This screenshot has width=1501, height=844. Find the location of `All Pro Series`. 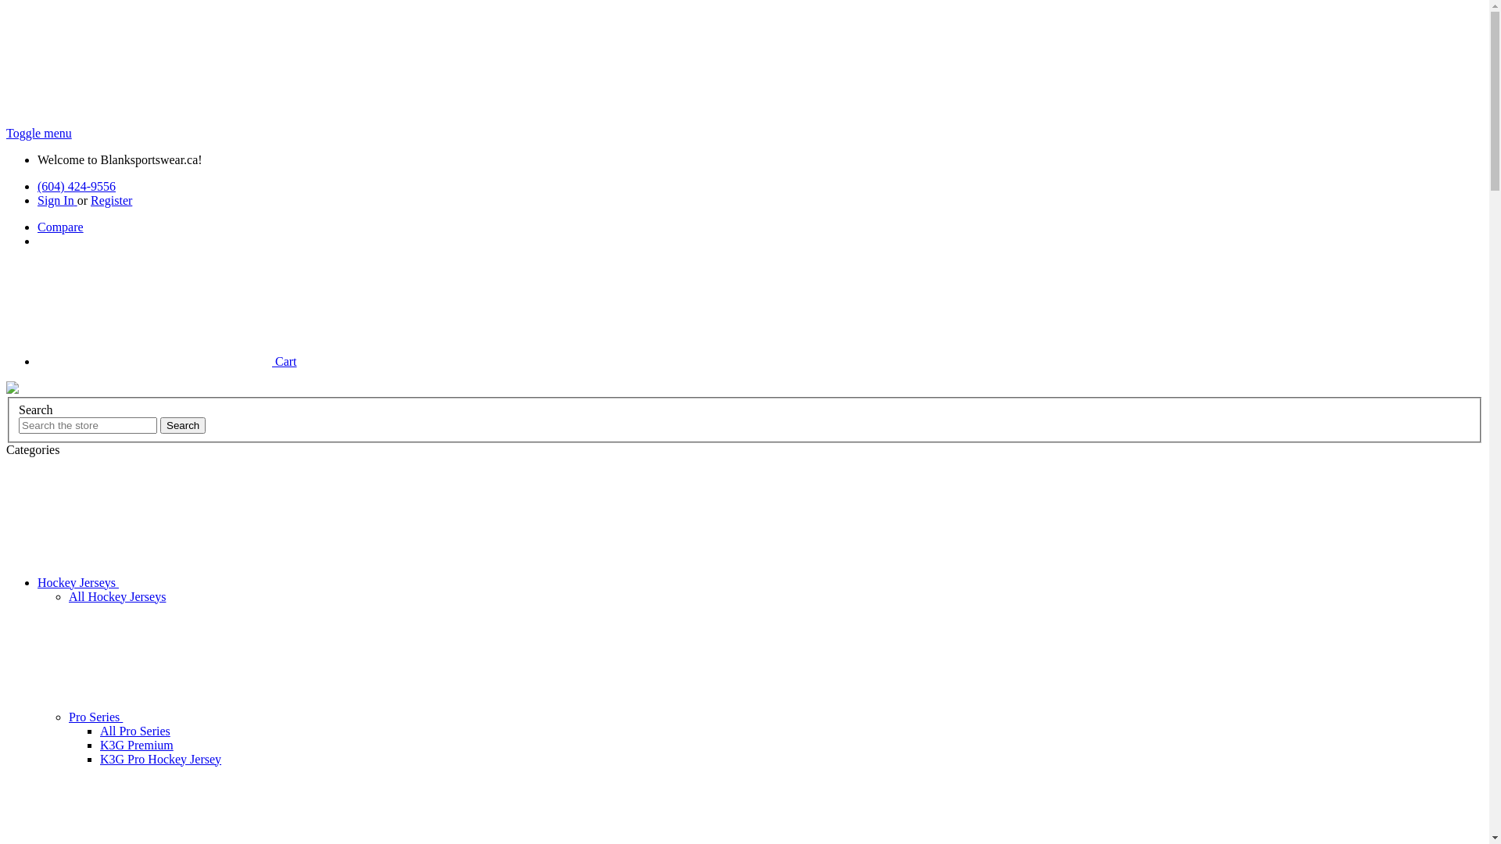

All Pro Series is located at coordinates (135, 731).